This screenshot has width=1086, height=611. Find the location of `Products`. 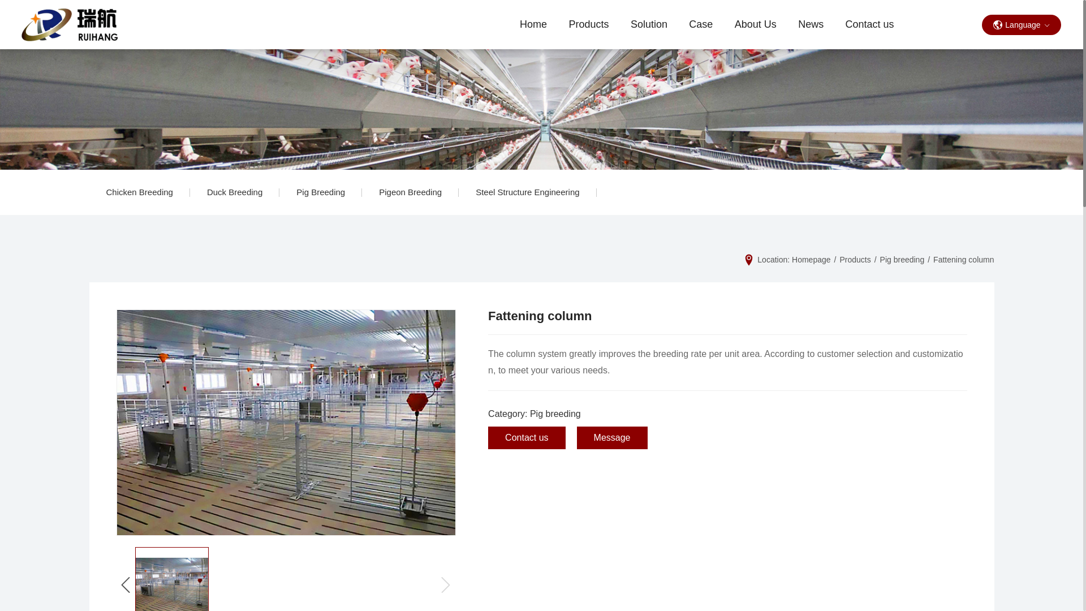

Products is located at coordinates (855, 259).